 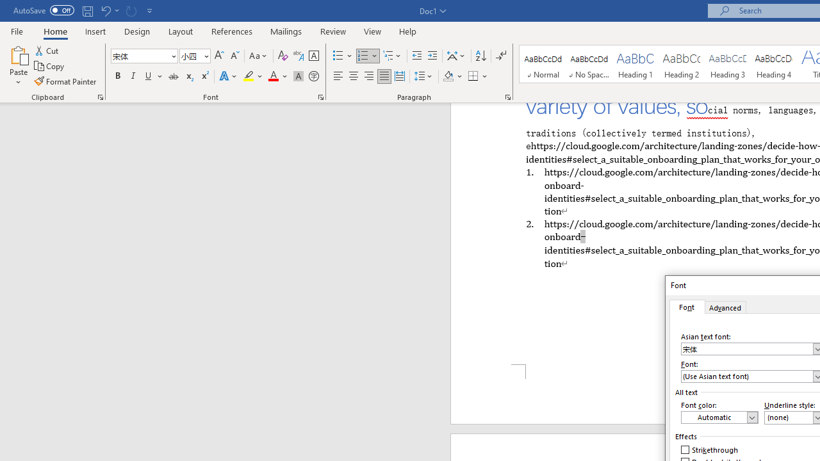 I want to click on AutoSave, so click(x=44, y=10).